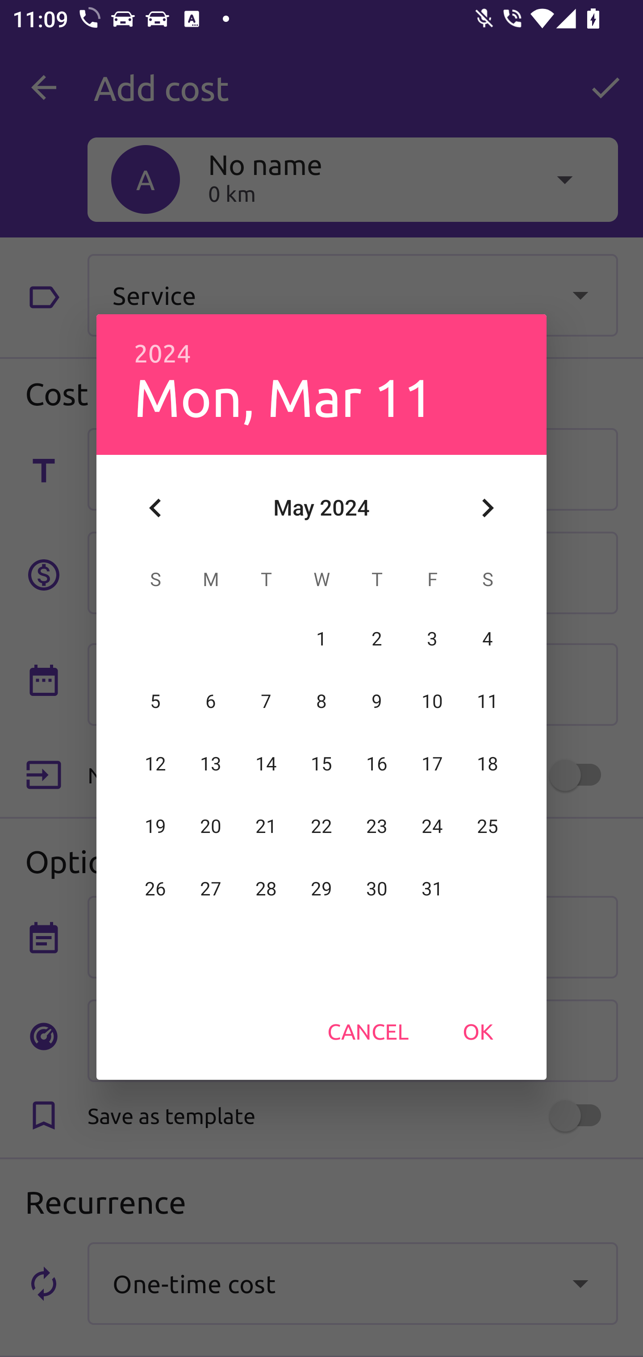  What do you see at coordinates (376, 764) in the screenshot?
I see `16 16 May 2024` at bounding box center [376, 764].